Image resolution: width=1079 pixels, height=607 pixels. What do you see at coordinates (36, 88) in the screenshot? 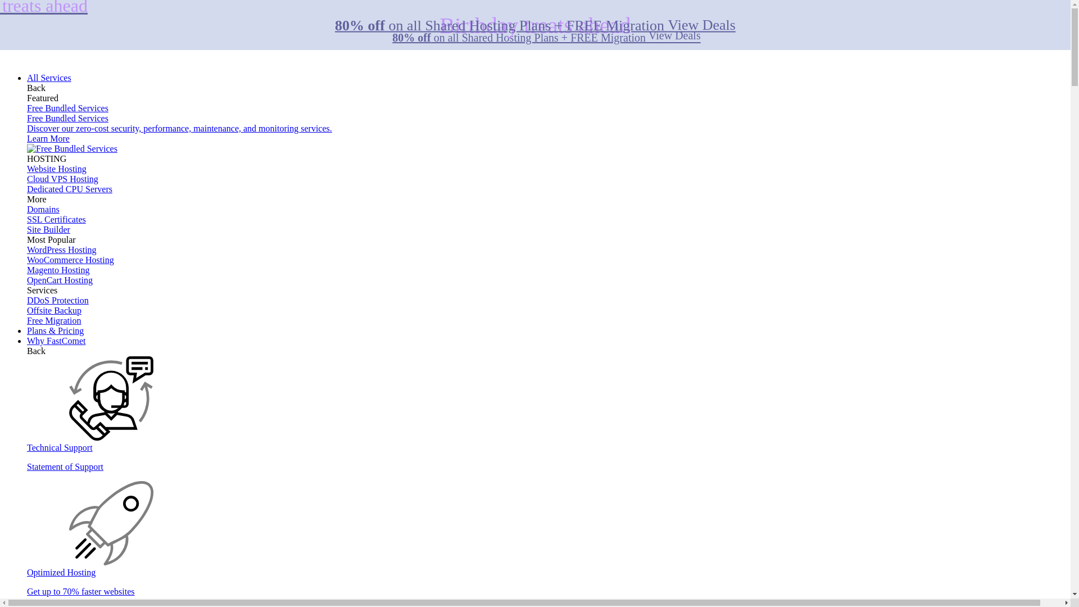
I see `Back` at bounding box center [36, 88].